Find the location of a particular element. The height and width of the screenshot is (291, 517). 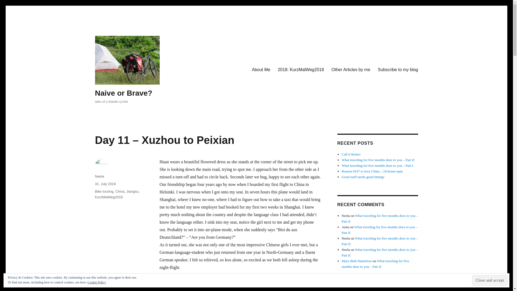

Subscribe to my blog is located at coordinates (398, 69).